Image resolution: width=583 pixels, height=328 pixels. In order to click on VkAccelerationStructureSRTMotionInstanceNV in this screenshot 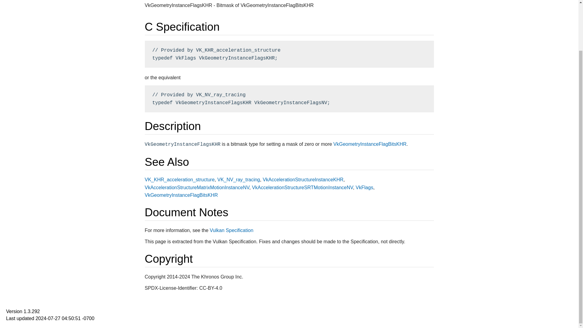, I will do `click(302, 188)`.